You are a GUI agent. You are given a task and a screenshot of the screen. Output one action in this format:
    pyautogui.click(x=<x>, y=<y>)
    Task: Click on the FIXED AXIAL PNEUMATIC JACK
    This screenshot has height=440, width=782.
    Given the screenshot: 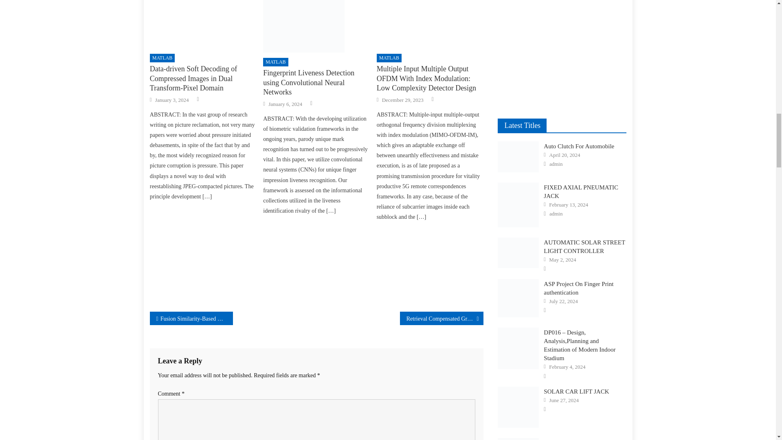 What is the action you would take?
    pyautogui.click(x=518, y=205)
    